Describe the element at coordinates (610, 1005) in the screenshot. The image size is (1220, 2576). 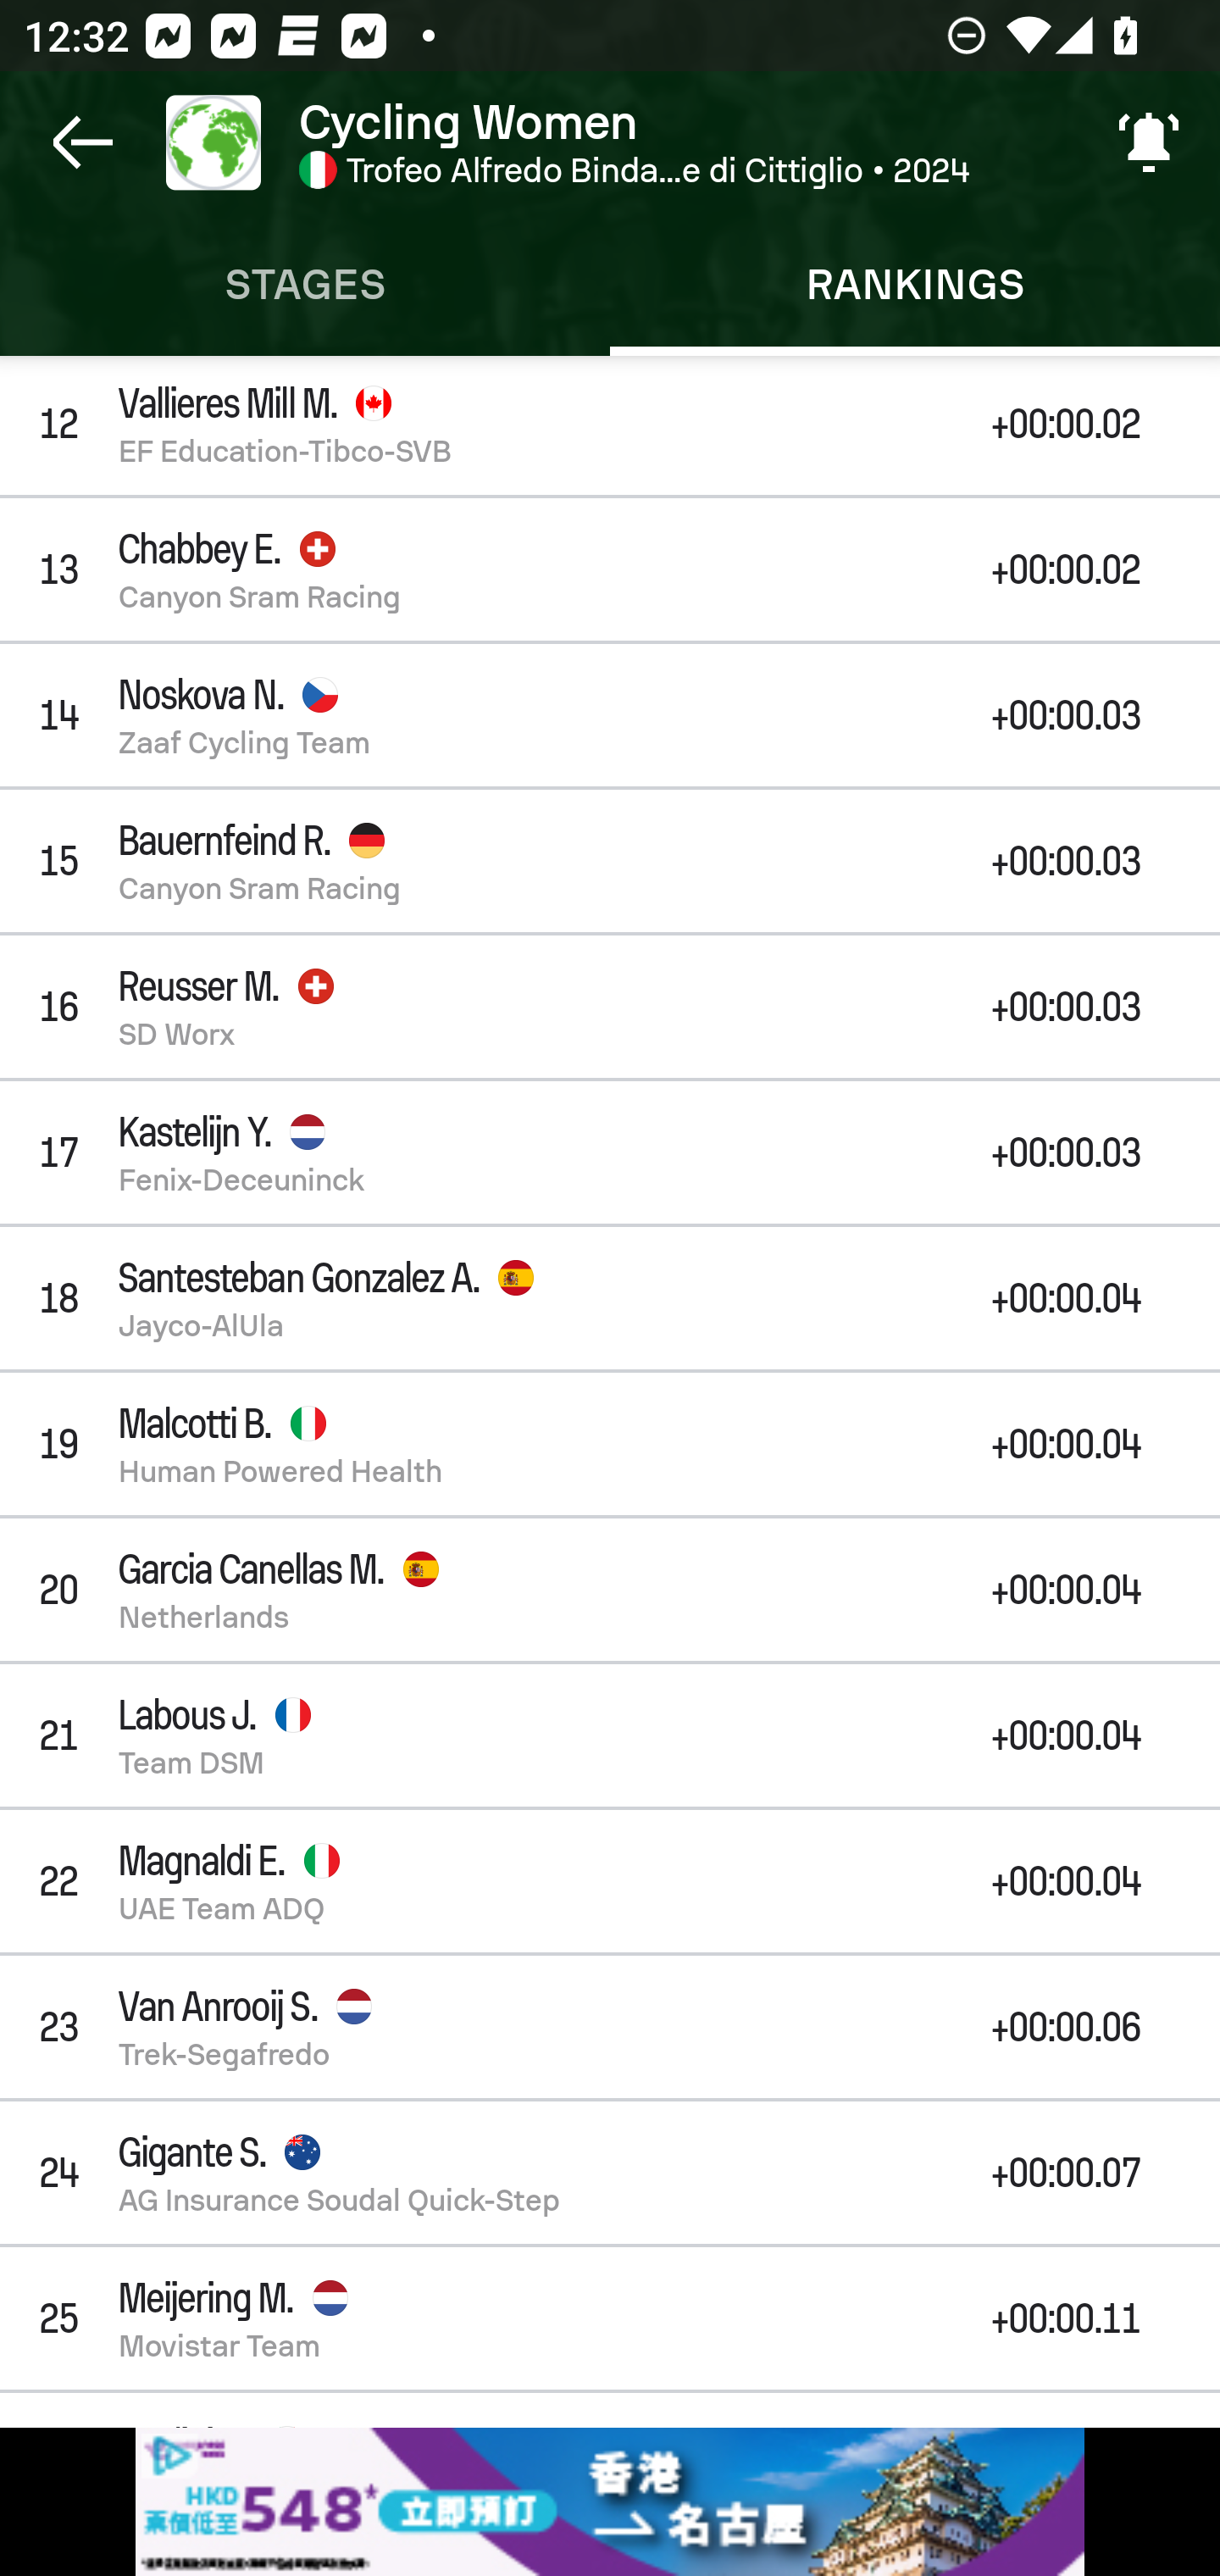
I see `16 Reusser M. SD Worx +00:00.03` at that location.